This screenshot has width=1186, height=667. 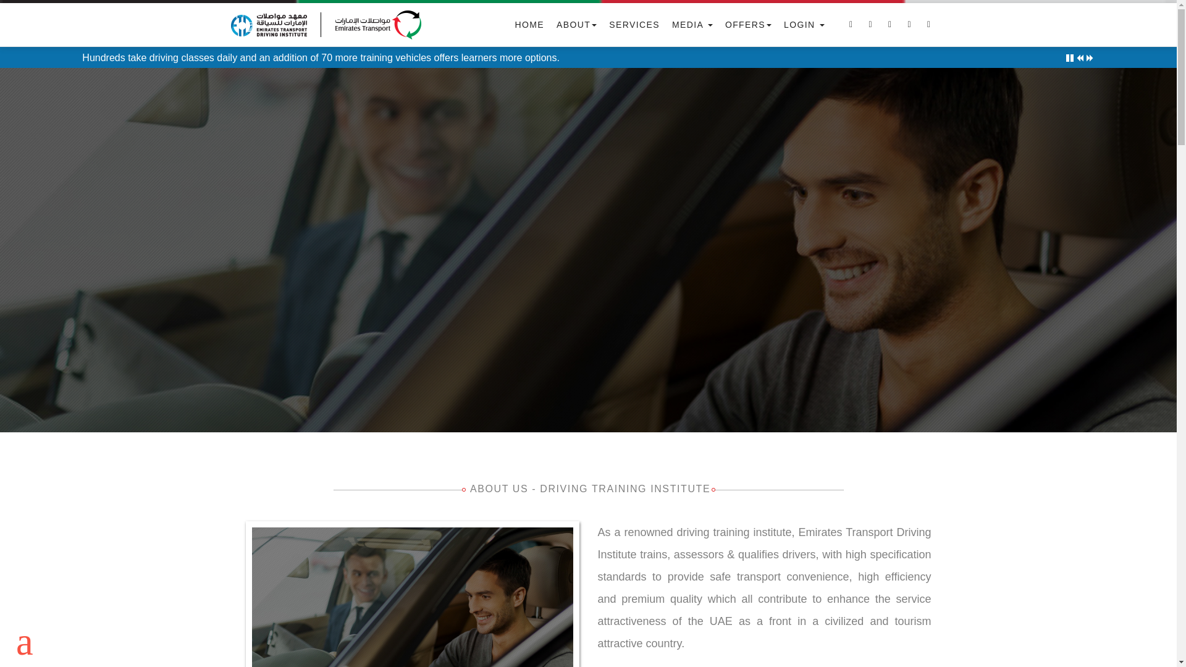 I want to click on LOGIN, so click(x=804, y=25).